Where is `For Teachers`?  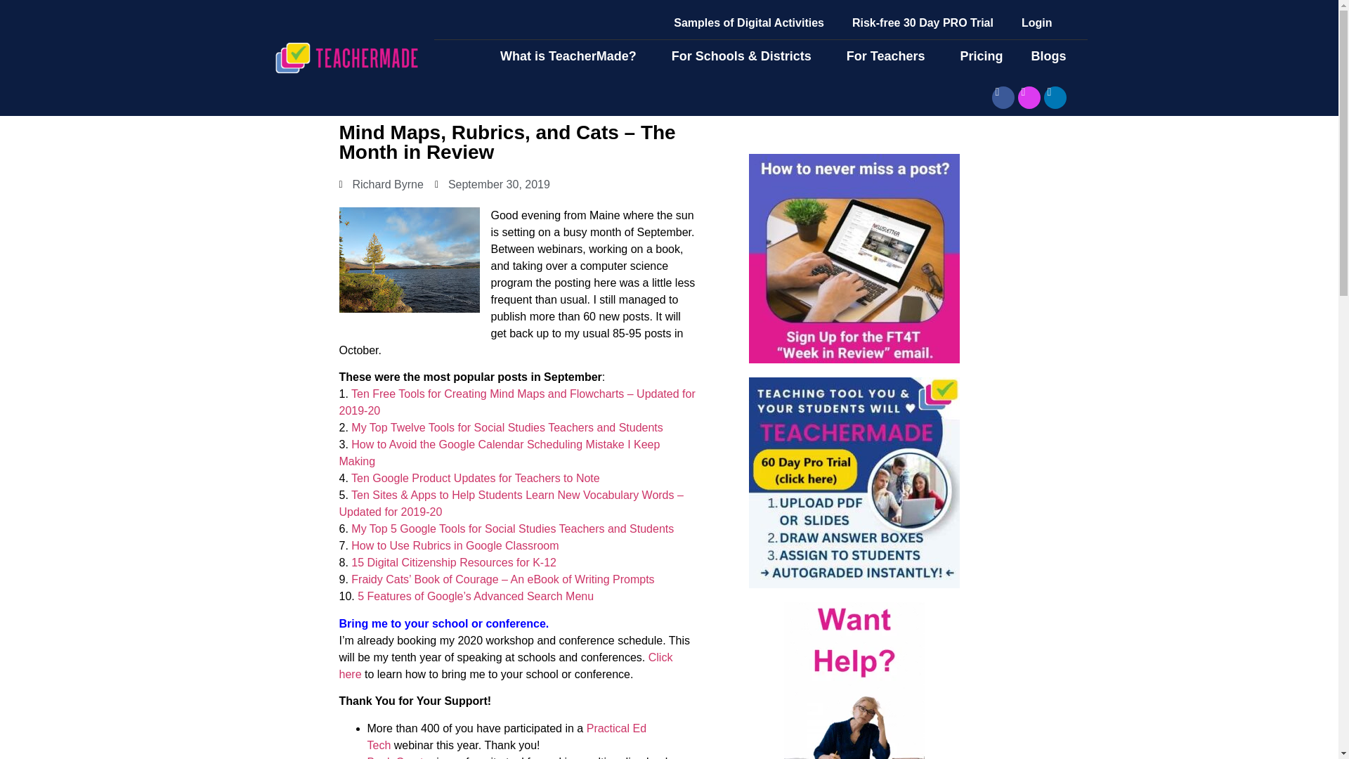 For Teachers is located at coordinates (889, 56).